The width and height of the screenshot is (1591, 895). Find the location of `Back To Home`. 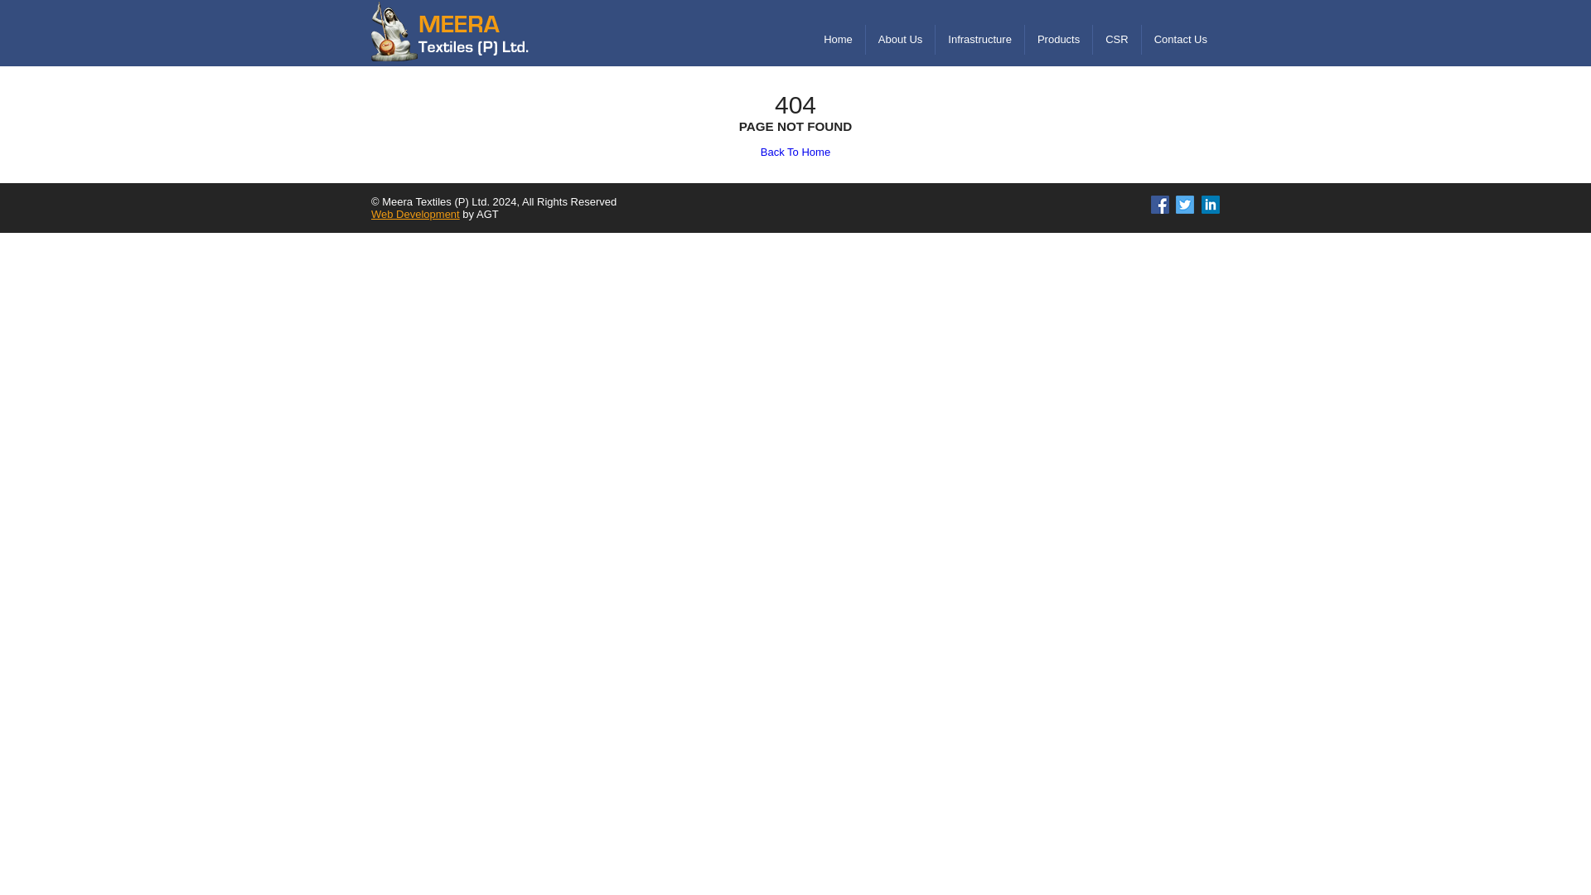

Back To Home is located at coordinates (795, 152).